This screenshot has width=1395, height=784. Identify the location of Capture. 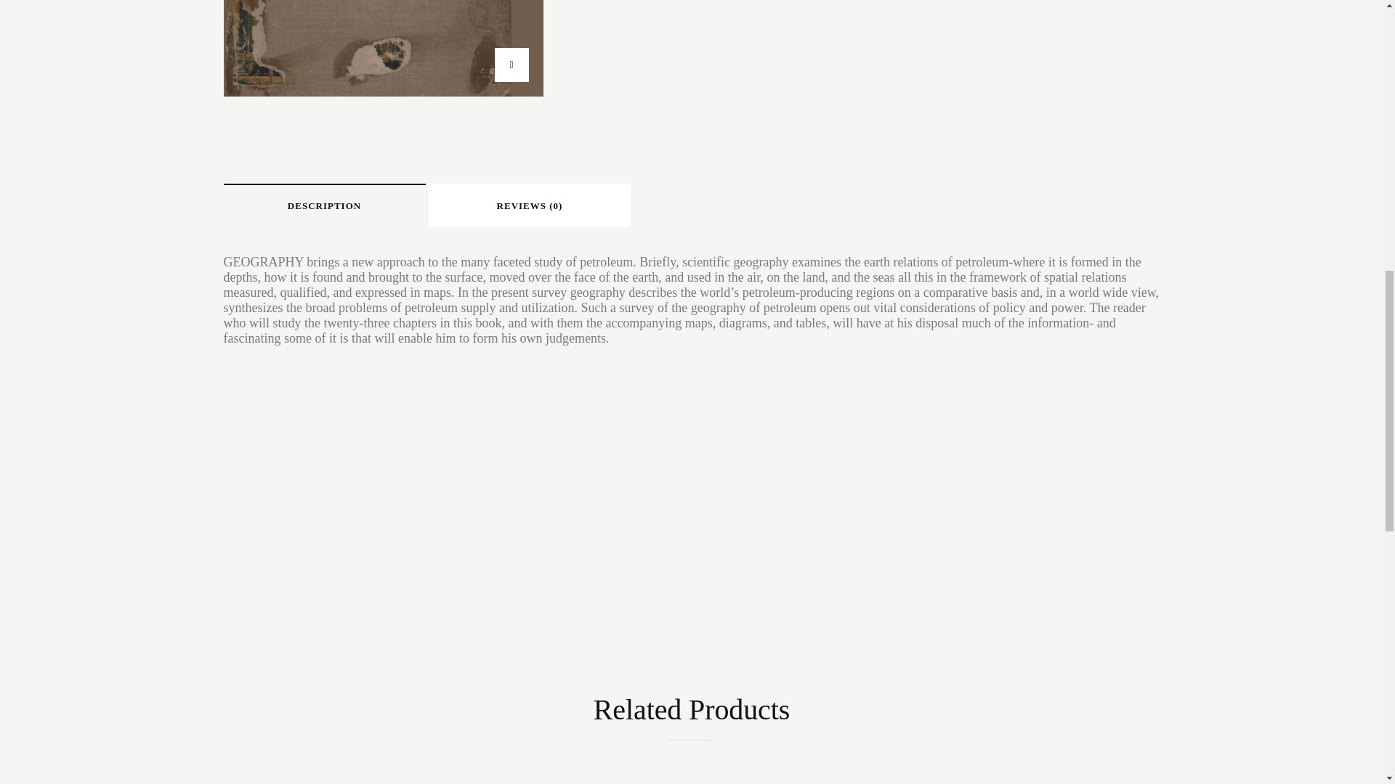
(384, 48).